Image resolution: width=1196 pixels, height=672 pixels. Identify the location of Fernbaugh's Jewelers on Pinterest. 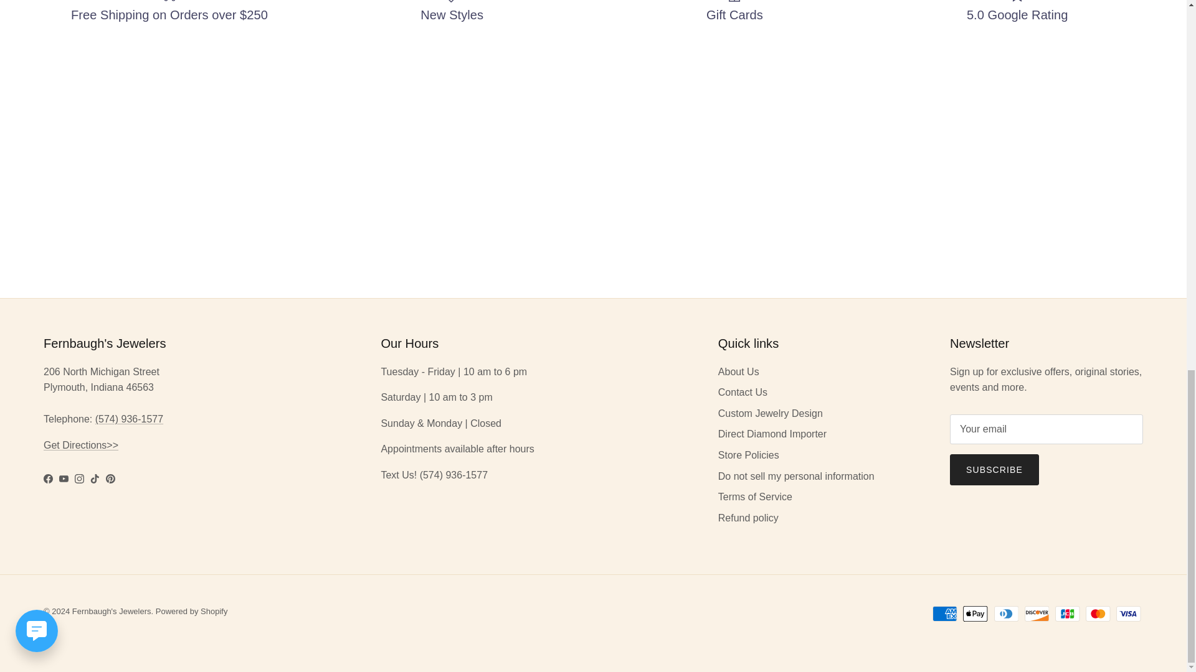
(110, 478).